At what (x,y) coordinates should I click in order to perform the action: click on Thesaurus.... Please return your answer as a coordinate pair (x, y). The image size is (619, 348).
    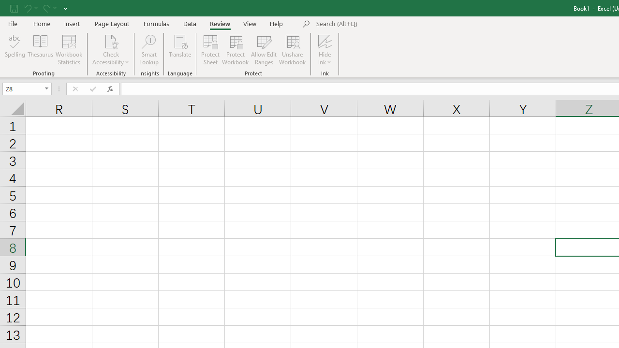
    Looking at the image, I should click on (41, 49).